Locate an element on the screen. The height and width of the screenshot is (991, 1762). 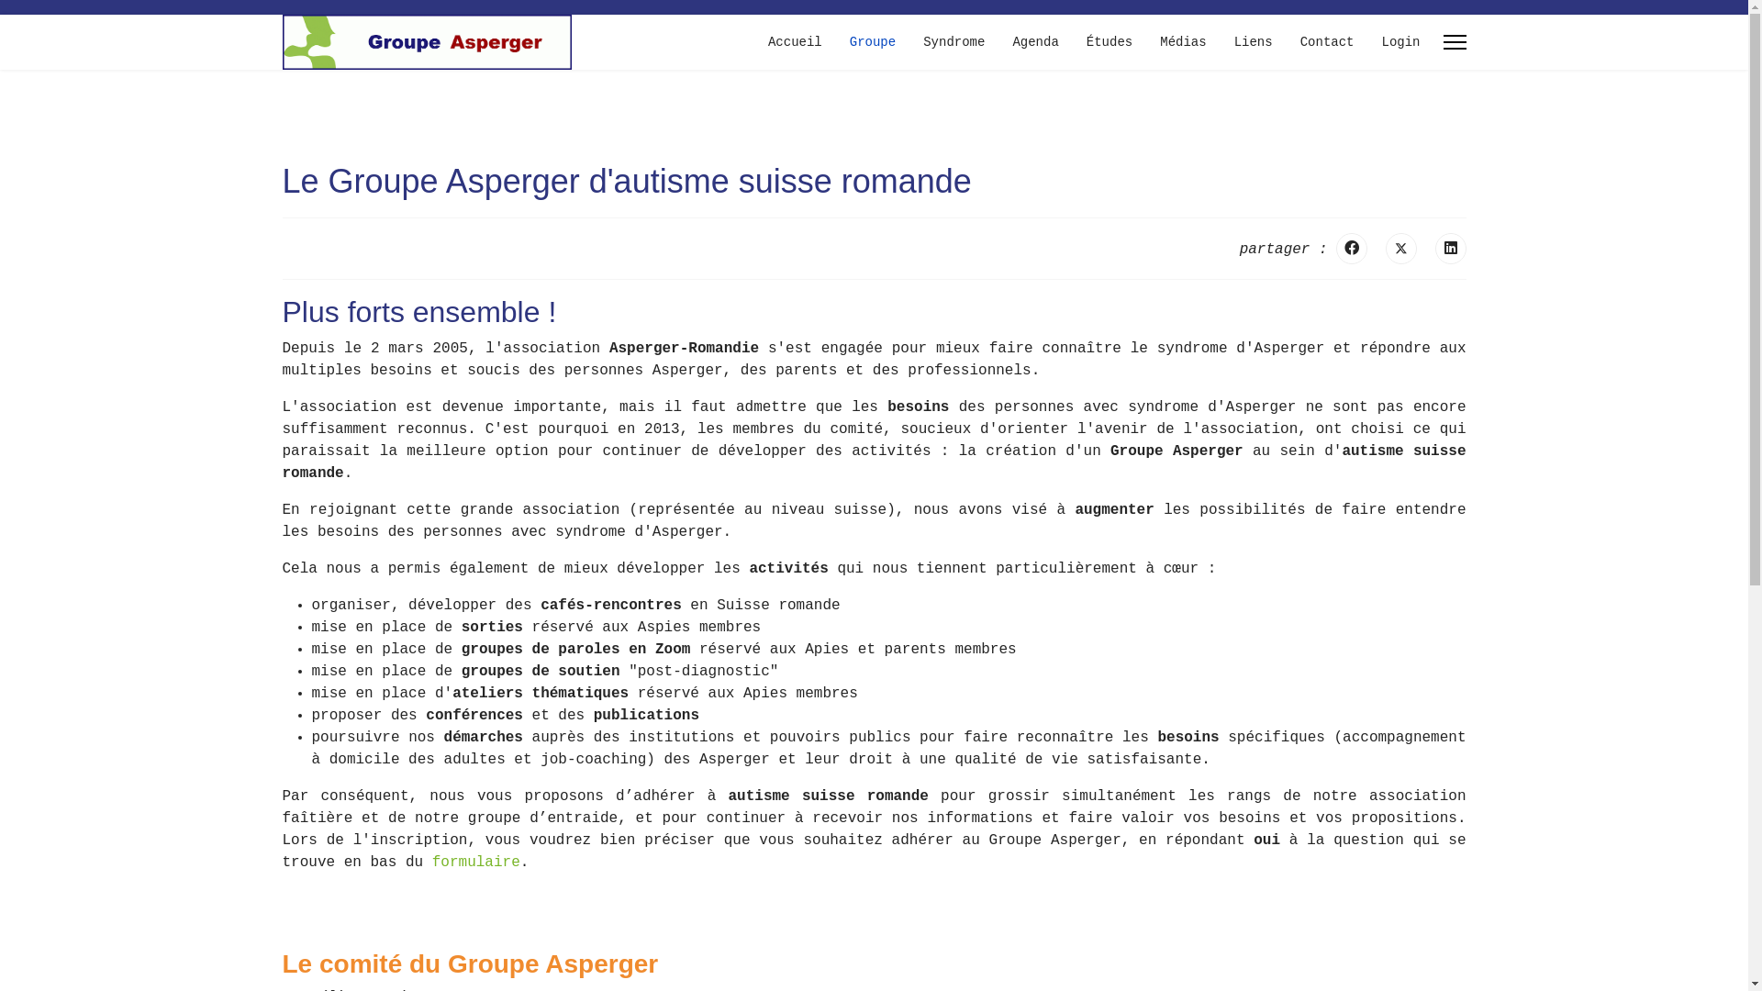
Liens is located at coordinates (1254, 42).